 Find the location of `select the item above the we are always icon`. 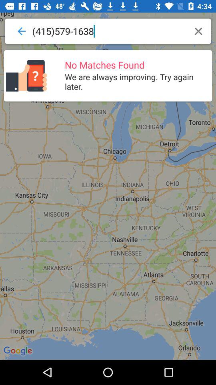

select the item above the we are always icon is located at coordinates (198, 31).